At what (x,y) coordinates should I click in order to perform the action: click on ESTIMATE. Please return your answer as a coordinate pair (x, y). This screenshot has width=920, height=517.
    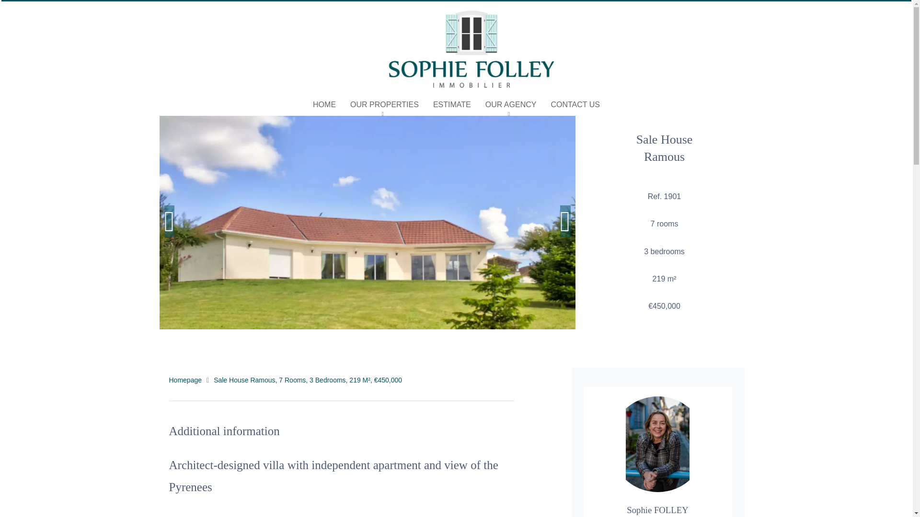
    Looking at the image, I should click on (452, 104).